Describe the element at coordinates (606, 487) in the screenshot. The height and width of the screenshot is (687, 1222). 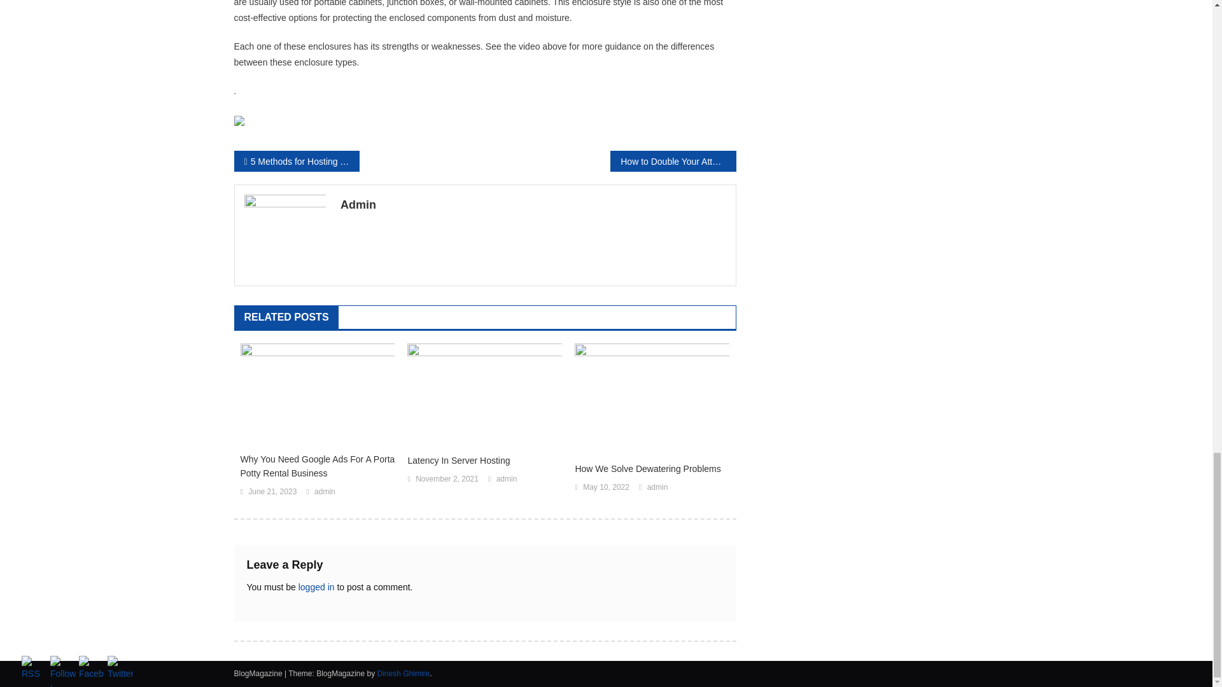
I see `May 10, 2022` at that location.